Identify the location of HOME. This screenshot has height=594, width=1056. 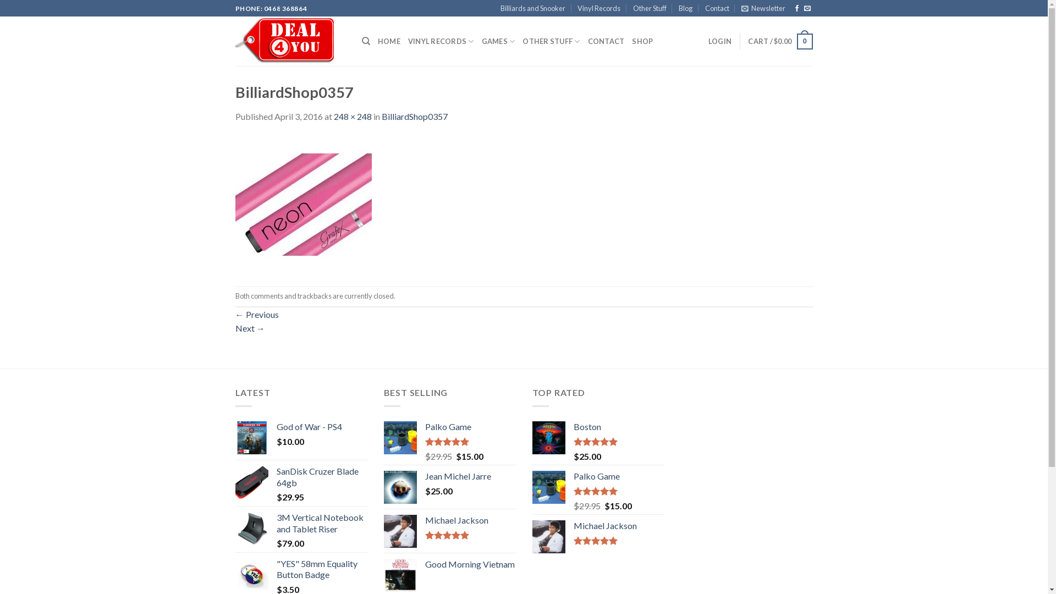
(389, 41).